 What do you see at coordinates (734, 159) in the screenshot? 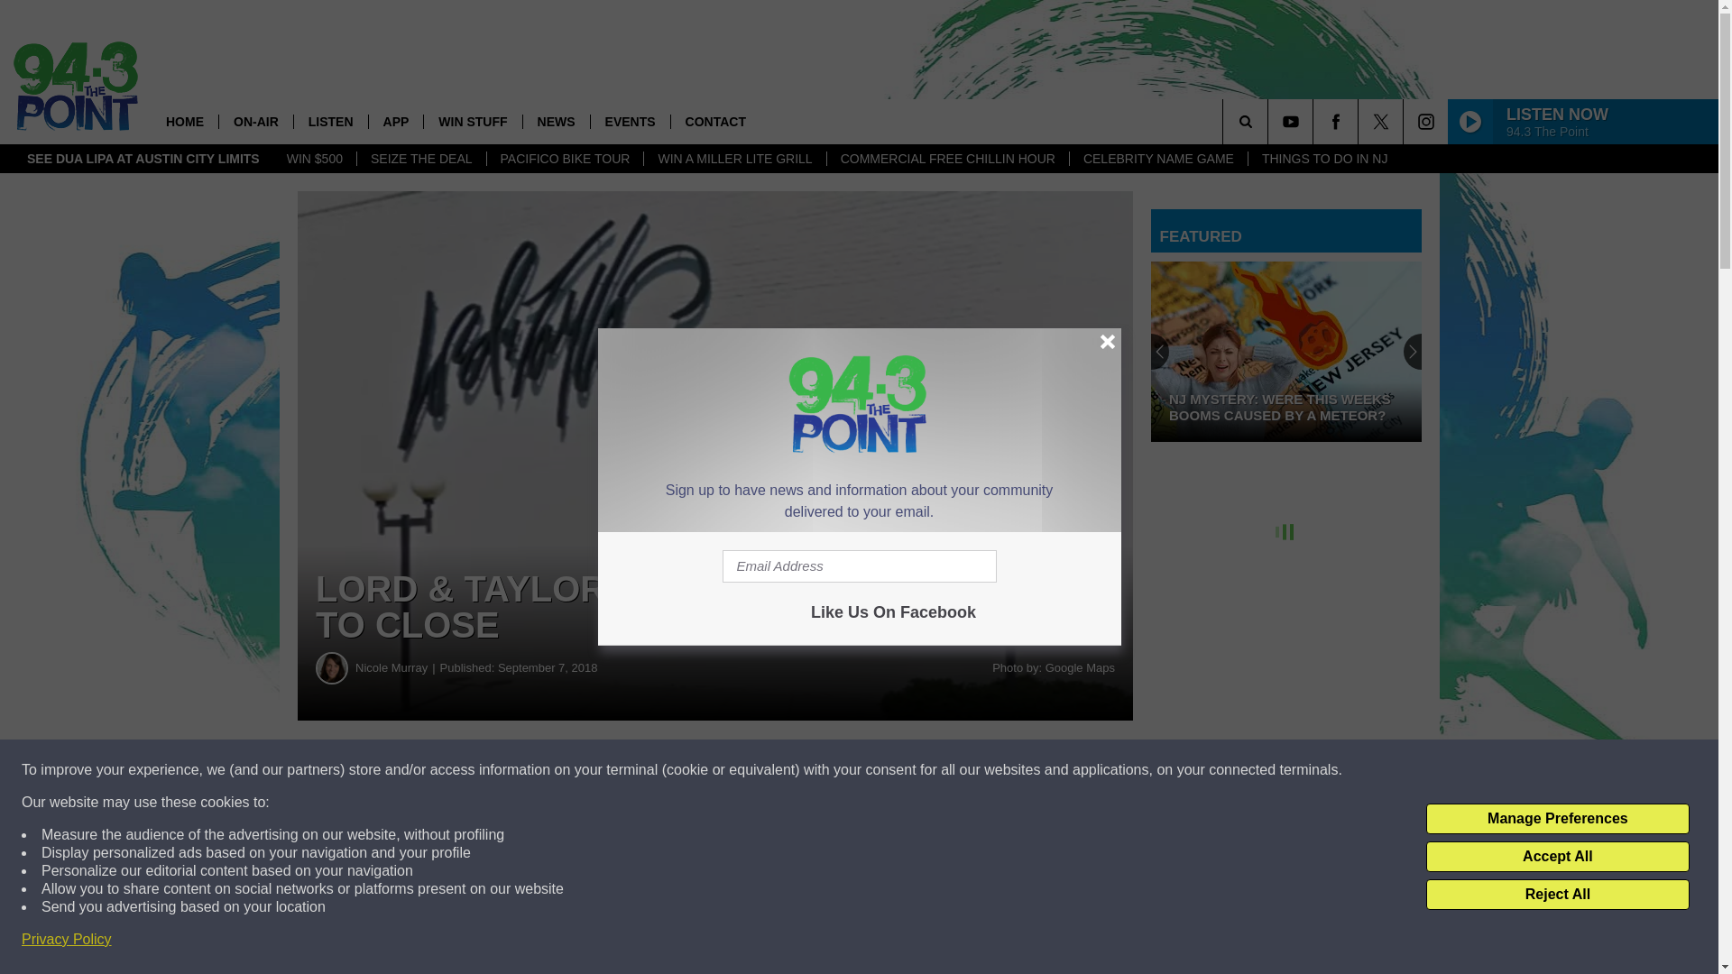
I see `WIN A MILLER LITE GRILL` at bounding box center [734, 159].